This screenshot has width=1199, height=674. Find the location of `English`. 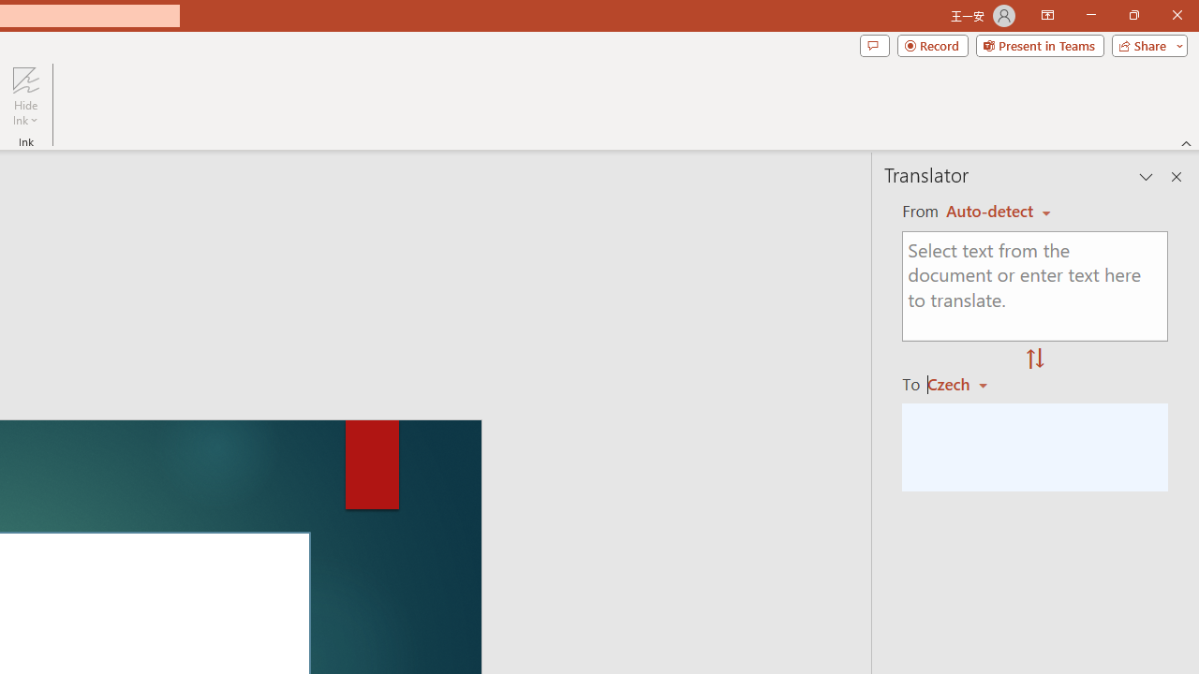

English is located at coordinates (999, 212).